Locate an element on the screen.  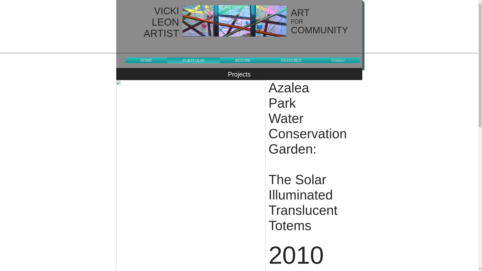
HOME is located at coordinates (146, 60).